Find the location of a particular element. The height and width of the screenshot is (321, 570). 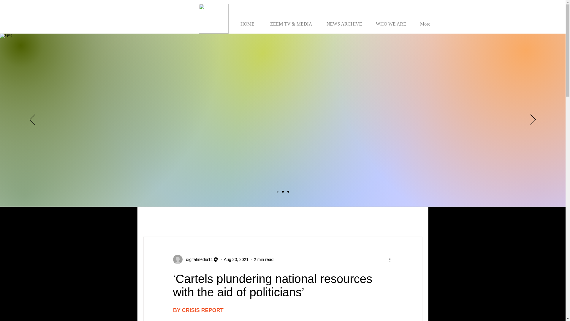

HOME is located at coordinates (250, 21).